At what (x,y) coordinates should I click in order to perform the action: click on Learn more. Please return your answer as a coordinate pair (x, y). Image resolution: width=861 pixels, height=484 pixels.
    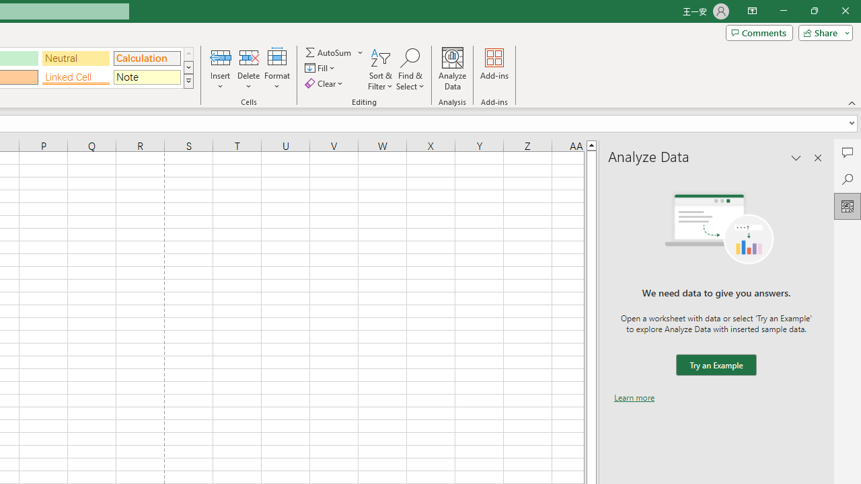
    Looking at the image, I should click on (634, 397).